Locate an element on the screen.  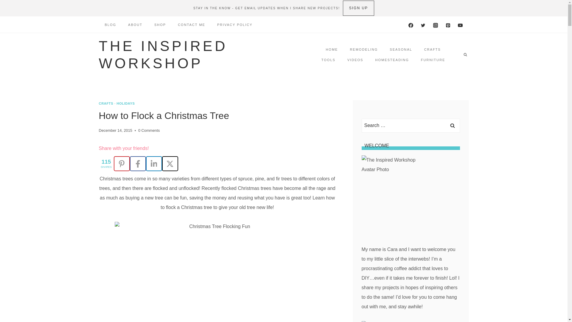
HOMESTEADING is located at coordinates (392, 60).